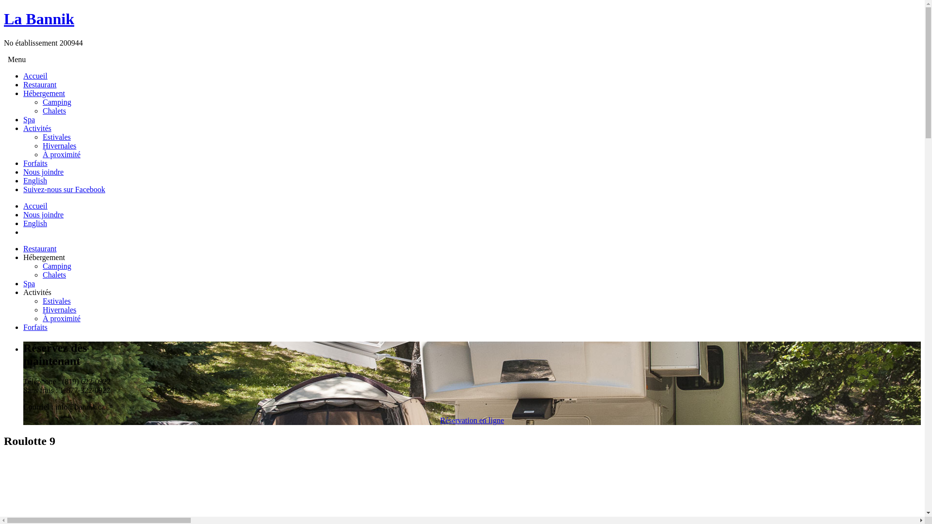 The image size is (932, 524). What do you see at coordinates (54, 111) in the screenshot?
I see `Chalets` at bounding box center [54, 111].